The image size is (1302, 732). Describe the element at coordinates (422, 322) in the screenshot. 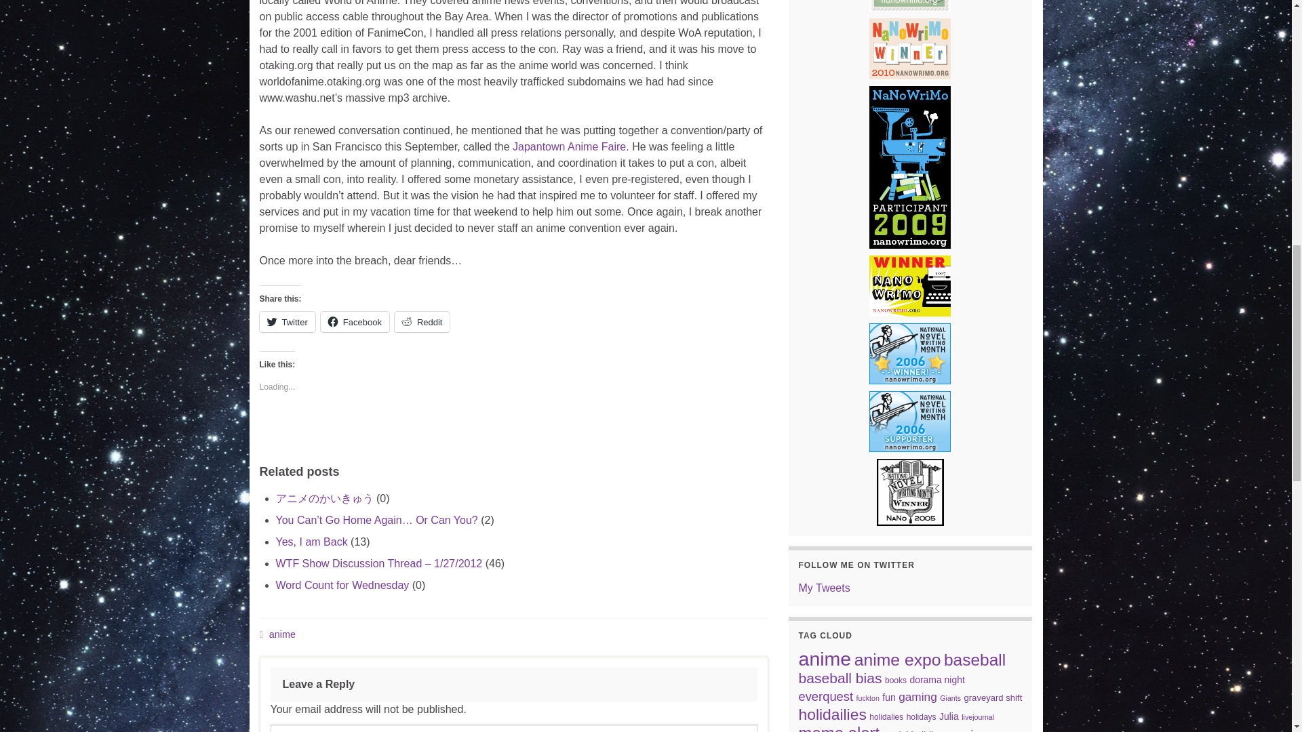

I see `Click to share on Reddit` at that location.